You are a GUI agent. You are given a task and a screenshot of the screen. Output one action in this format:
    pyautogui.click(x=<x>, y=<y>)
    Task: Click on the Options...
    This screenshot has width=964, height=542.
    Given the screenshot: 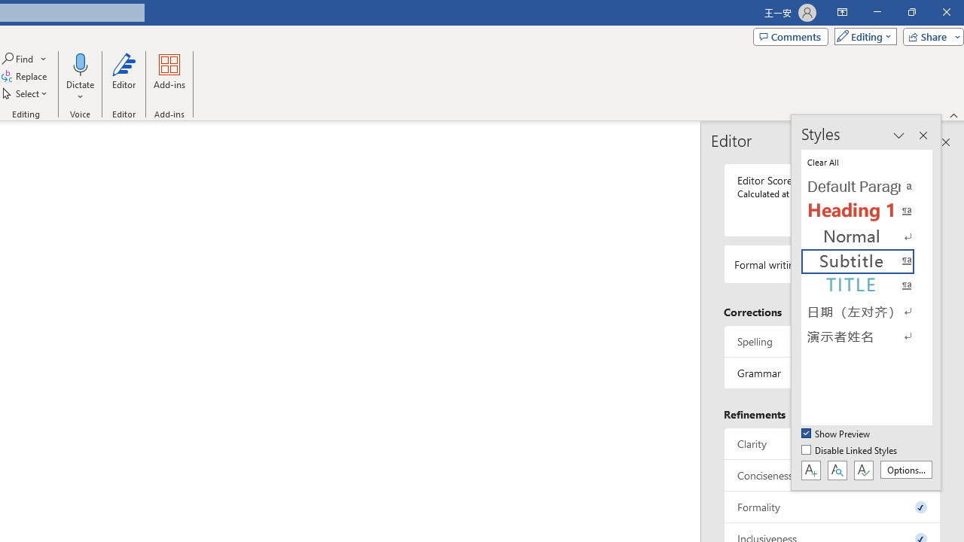 What is the action you would take?
    pyautogui.click(x=905, y=470)
    